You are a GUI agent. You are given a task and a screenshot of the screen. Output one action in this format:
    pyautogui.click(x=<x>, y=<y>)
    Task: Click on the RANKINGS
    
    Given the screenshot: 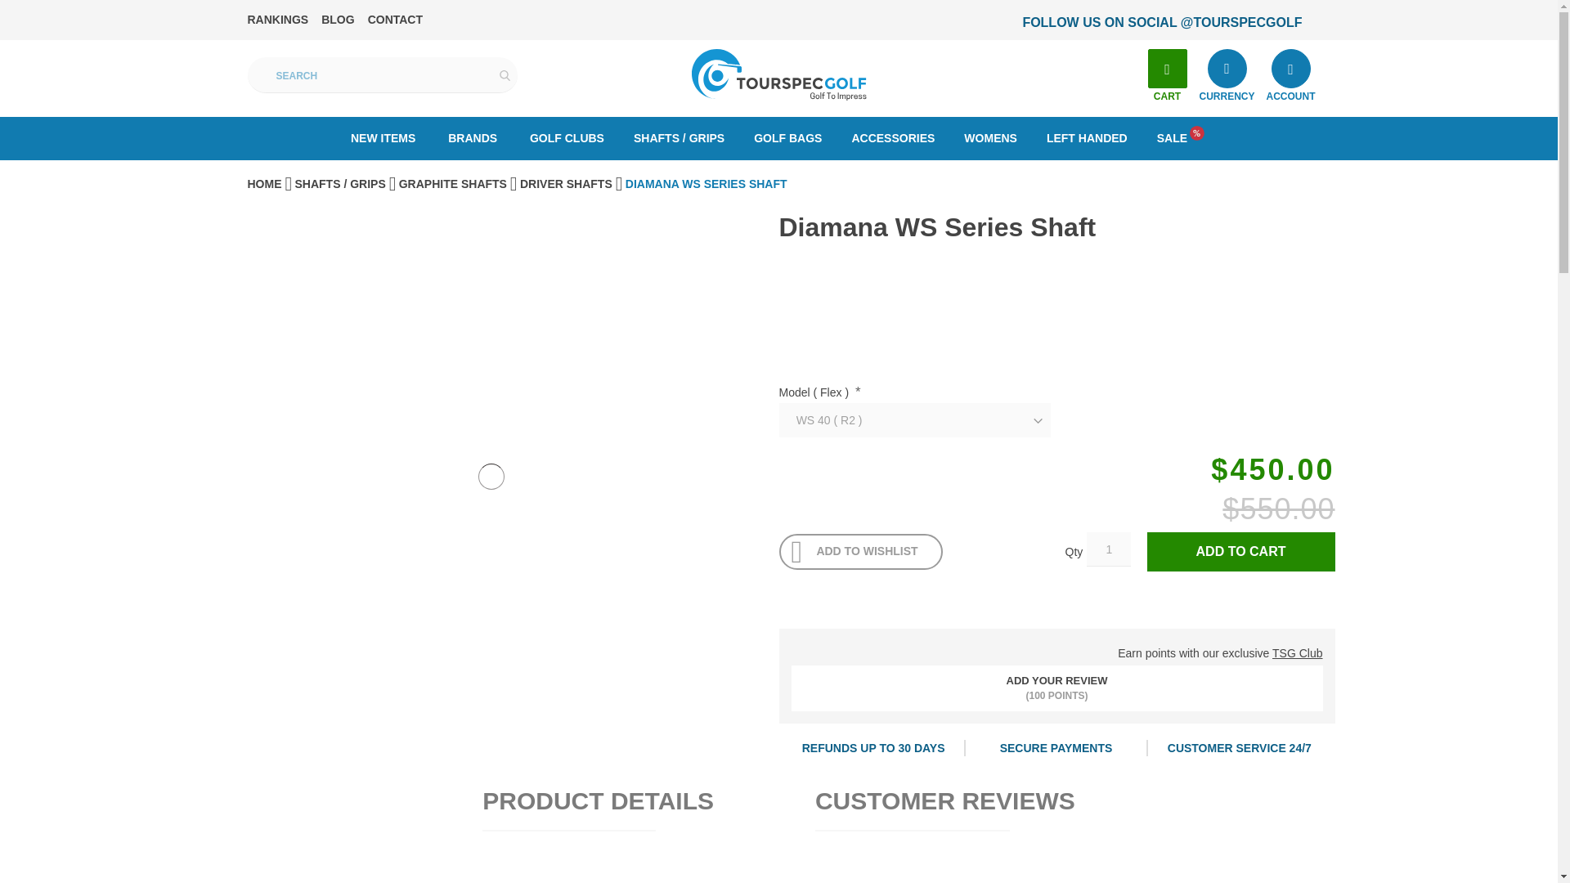 What is the action you would take?
    pyautogui.click(x=276, y=20)
    